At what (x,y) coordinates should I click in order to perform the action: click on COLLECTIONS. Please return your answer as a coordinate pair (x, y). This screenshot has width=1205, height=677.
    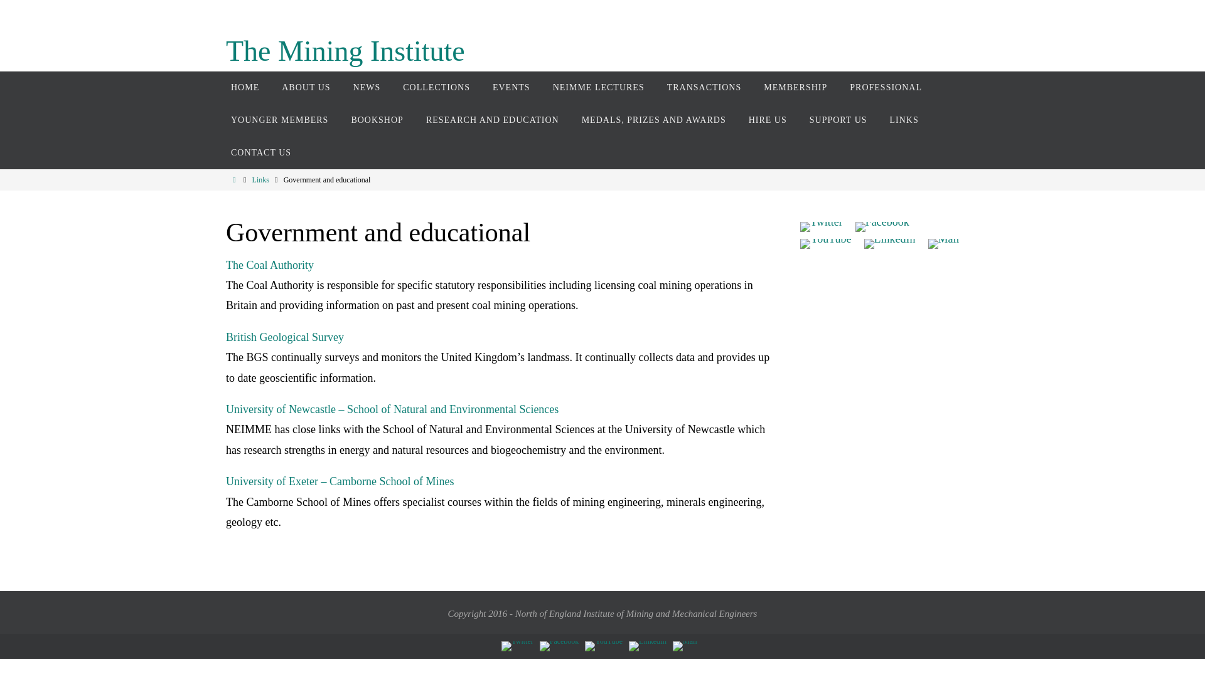
    Looking at the image, I should click on (436, 88).